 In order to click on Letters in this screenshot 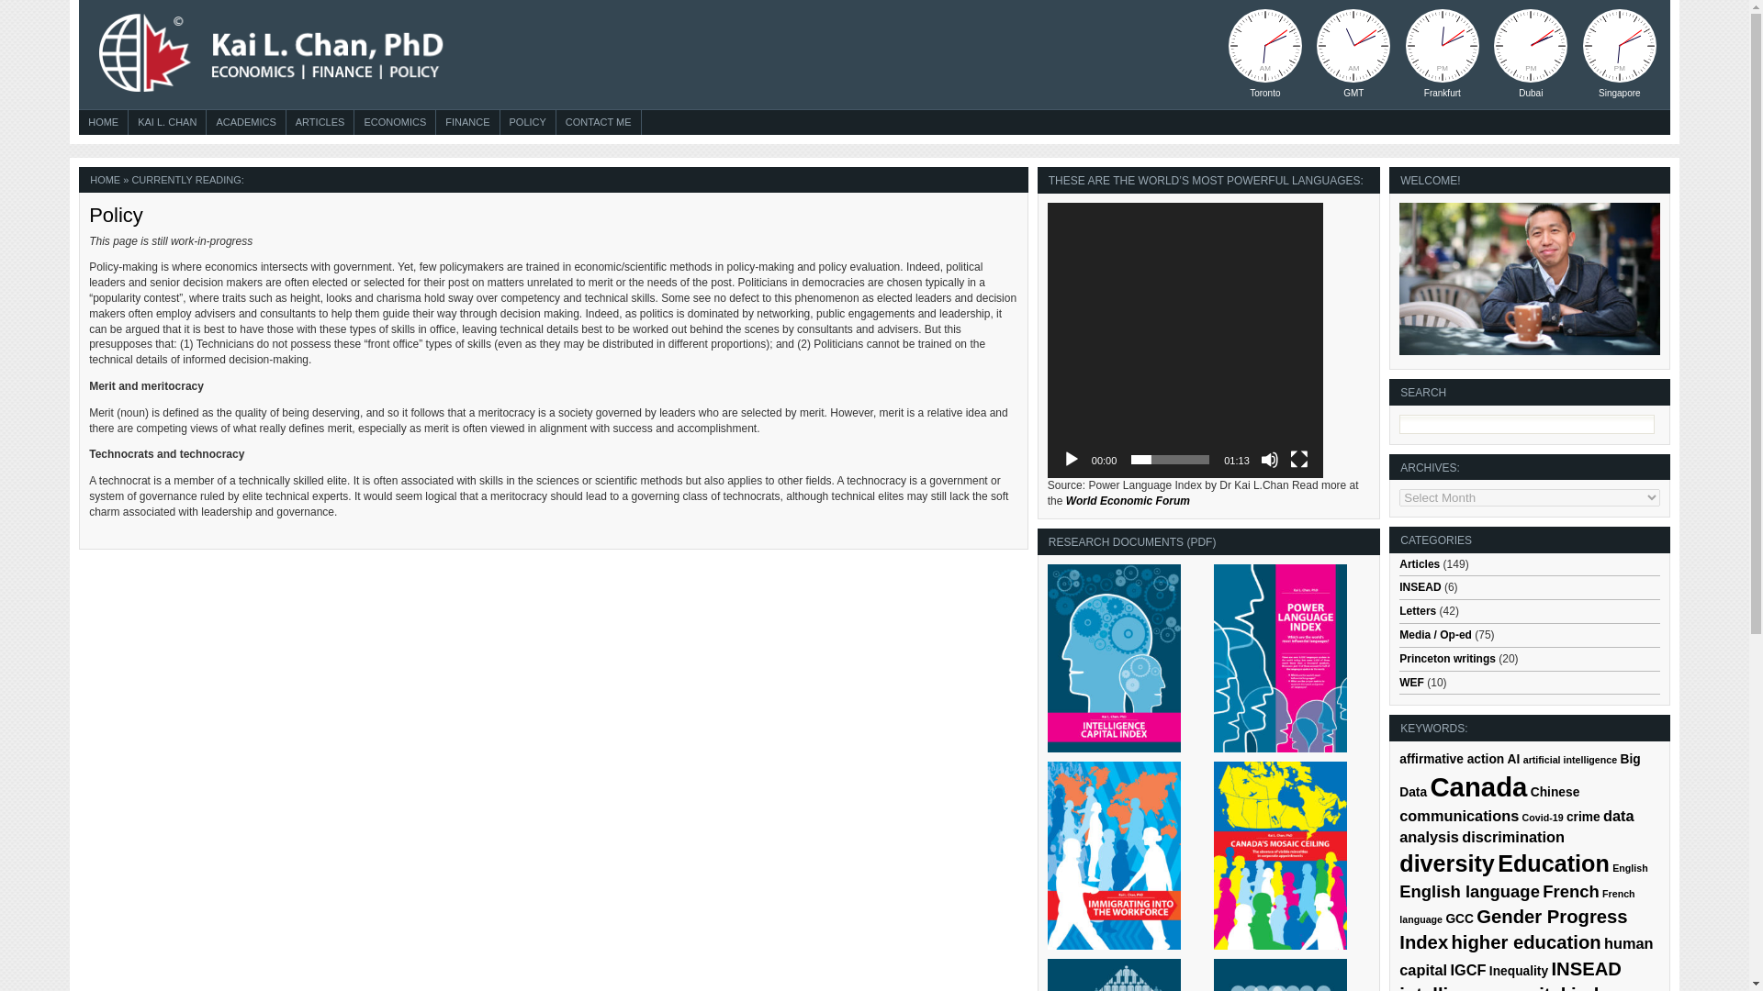, I will do `click(1418, 610)`.